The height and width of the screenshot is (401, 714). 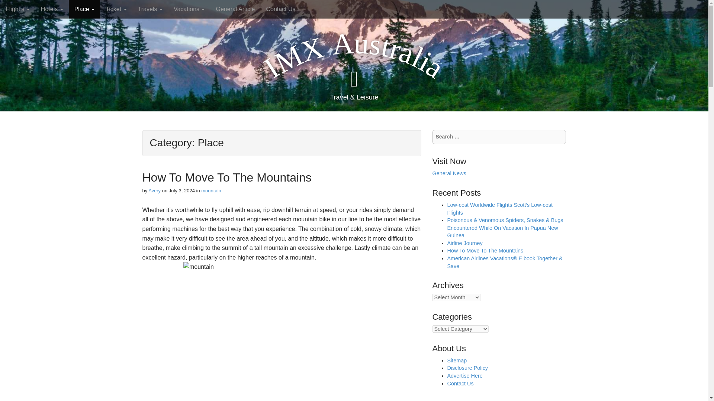 I want to click on Posts by Avery, so click(x=155, y=190).